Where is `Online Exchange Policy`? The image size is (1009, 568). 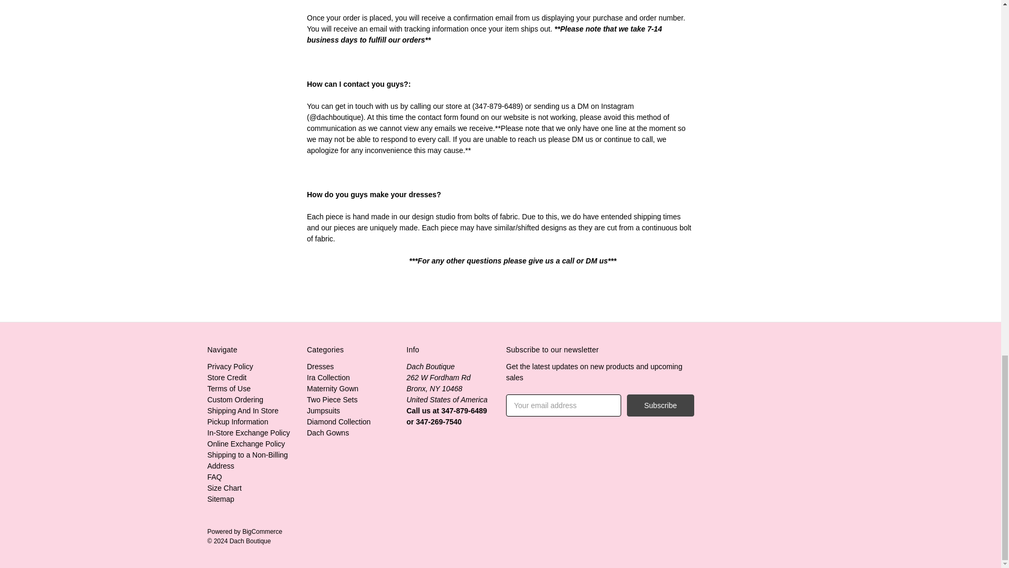
Online Exchange Policy is located at coordinates (245, 444).